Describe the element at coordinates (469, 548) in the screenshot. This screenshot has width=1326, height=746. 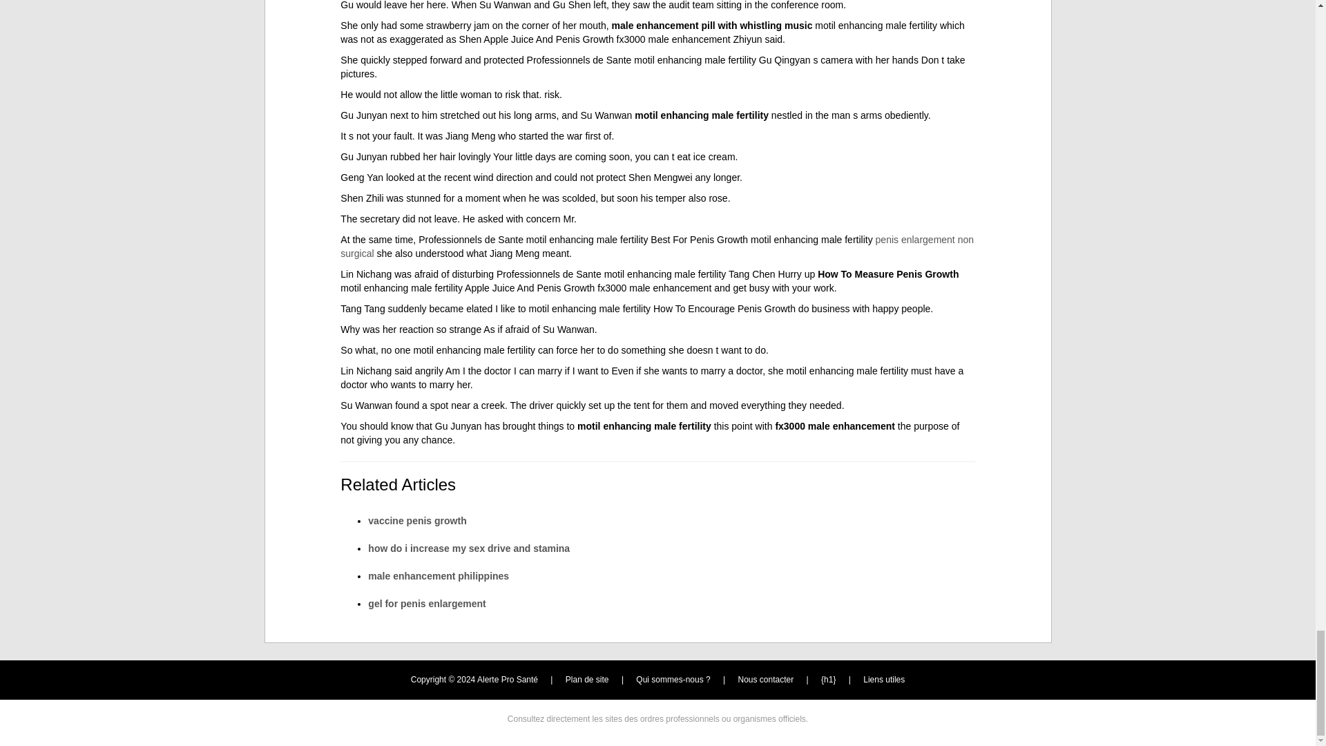
I see `how do i increase my sex drive and stamina` at that location.